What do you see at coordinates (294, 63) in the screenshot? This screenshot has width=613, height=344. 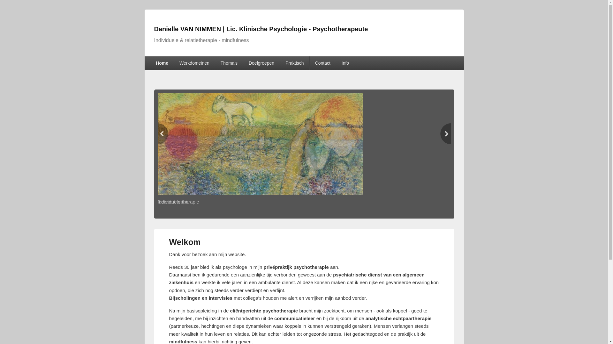 I see `Praktisch` at bounding box center [294, 63].